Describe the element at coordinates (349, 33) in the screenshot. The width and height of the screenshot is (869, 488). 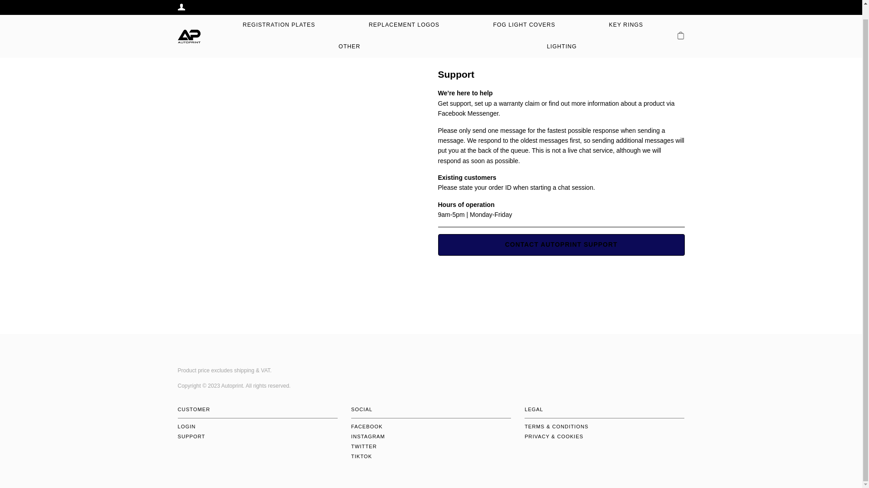
I see `OTHER` at that location.